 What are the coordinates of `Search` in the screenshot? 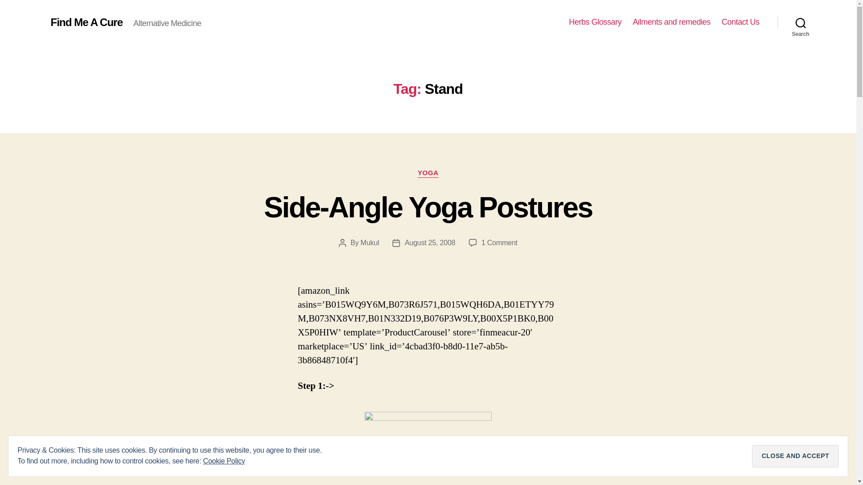 It's located at (801, 22).